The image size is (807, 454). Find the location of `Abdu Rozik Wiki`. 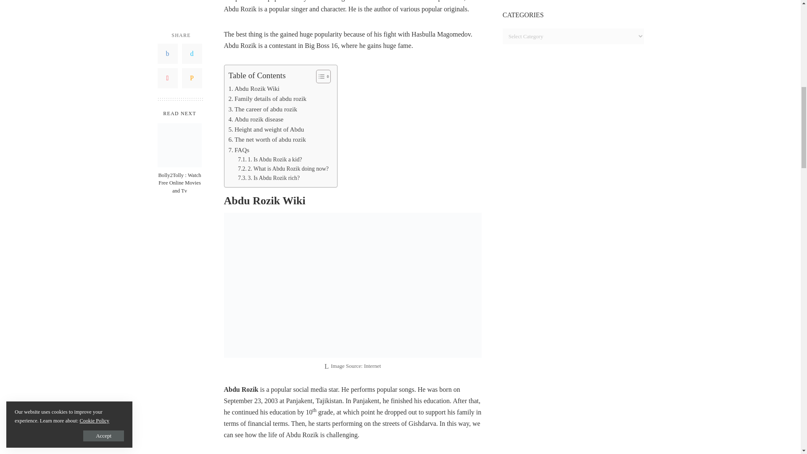

Abdu Rozik Wiki is located at coordinates (254, 88).